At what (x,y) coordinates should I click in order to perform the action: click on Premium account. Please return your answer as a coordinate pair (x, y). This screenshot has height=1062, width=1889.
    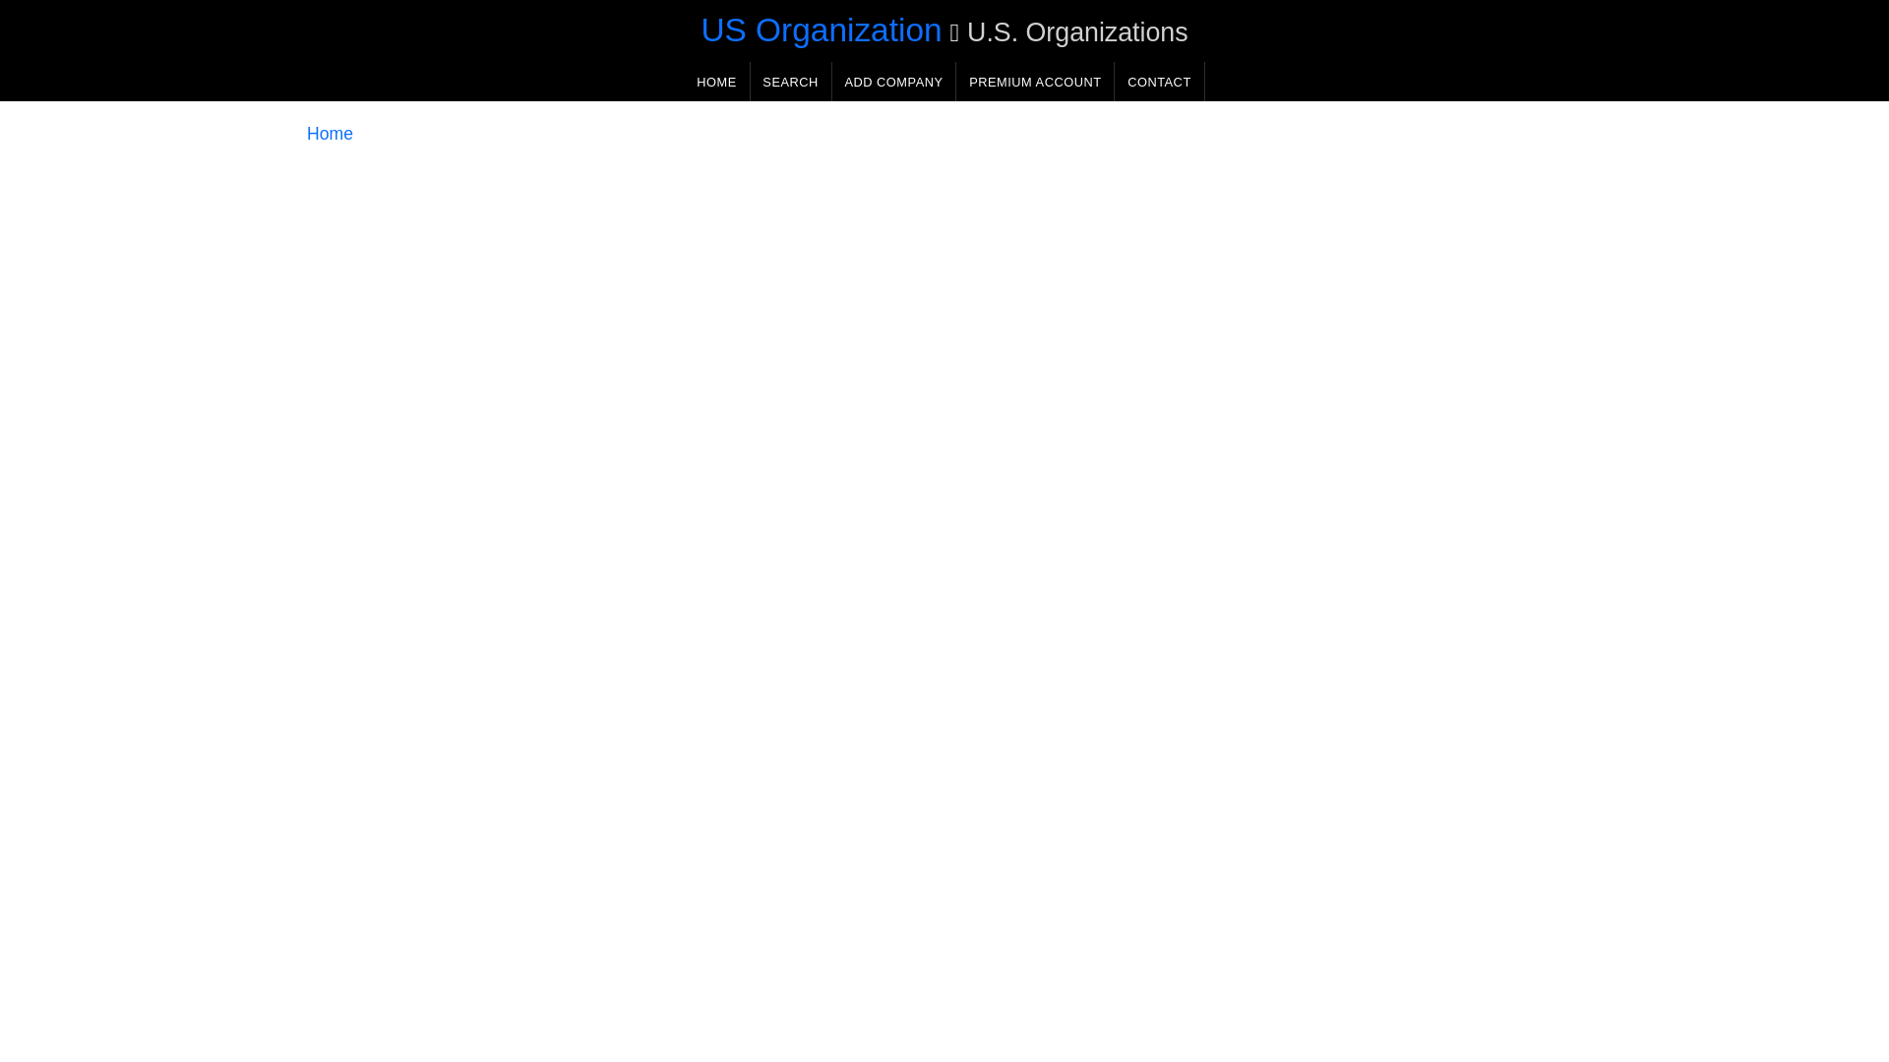
    Looking at the image, I should click on (1035, 81).